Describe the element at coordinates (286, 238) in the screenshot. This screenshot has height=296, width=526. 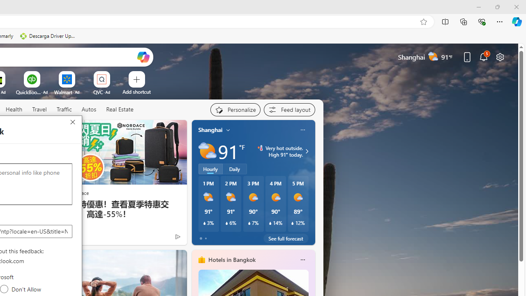
I see `See full forecast` at that location.